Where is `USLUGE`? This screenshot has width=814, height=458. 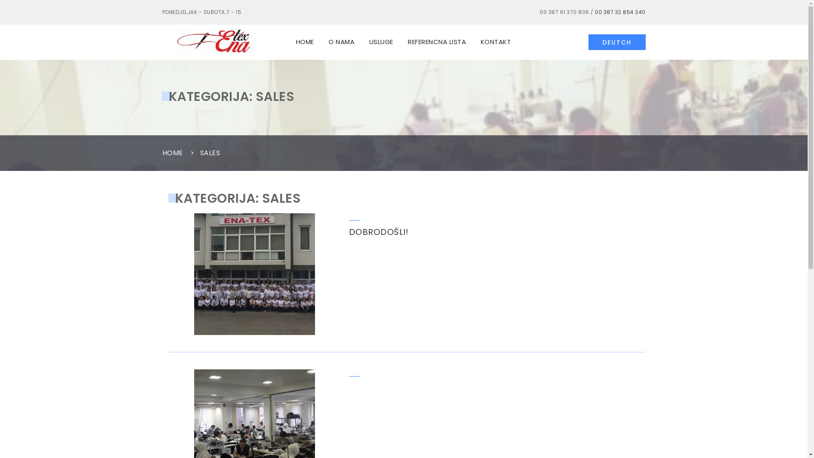
USLUGE is located at coordinates (382, 42).